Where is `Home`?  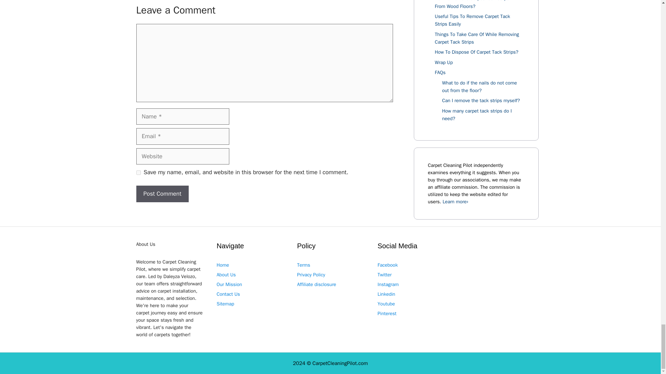 Home is located at coordinates (223, 265).